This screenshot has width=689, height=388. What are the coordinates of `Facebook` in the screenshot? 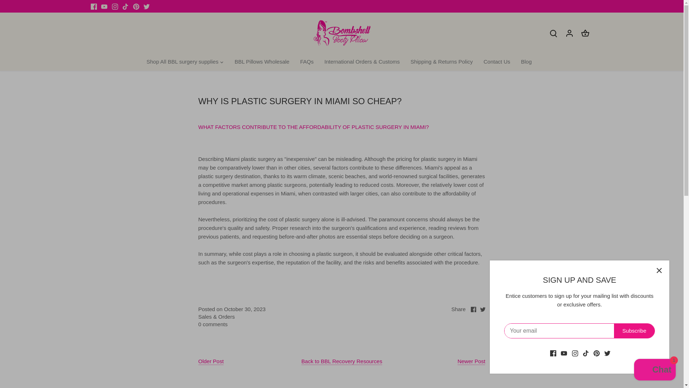 It's located at (473, 310).